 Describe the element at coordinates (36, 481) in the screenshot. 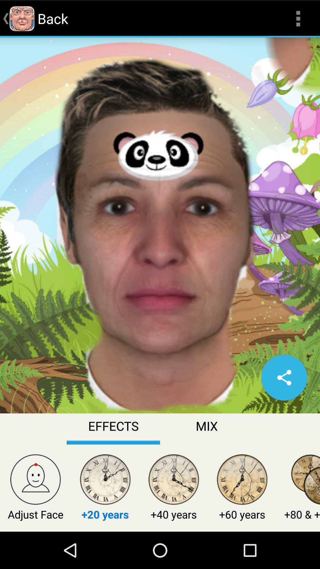

I see `click on icon above adjust face` at that location.